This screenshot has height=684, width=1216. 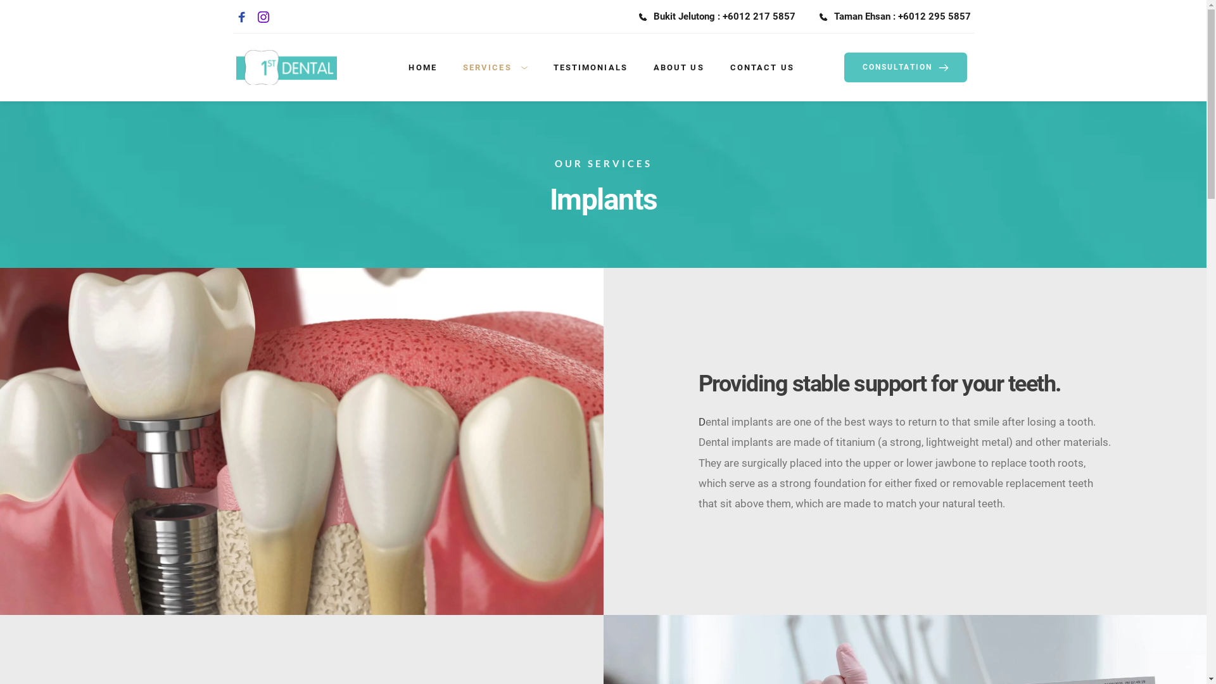 What do you see at coordinates (590, 68) in the screenshot?
I see `TESTIMONIALS` at bounding box center [590, 68].